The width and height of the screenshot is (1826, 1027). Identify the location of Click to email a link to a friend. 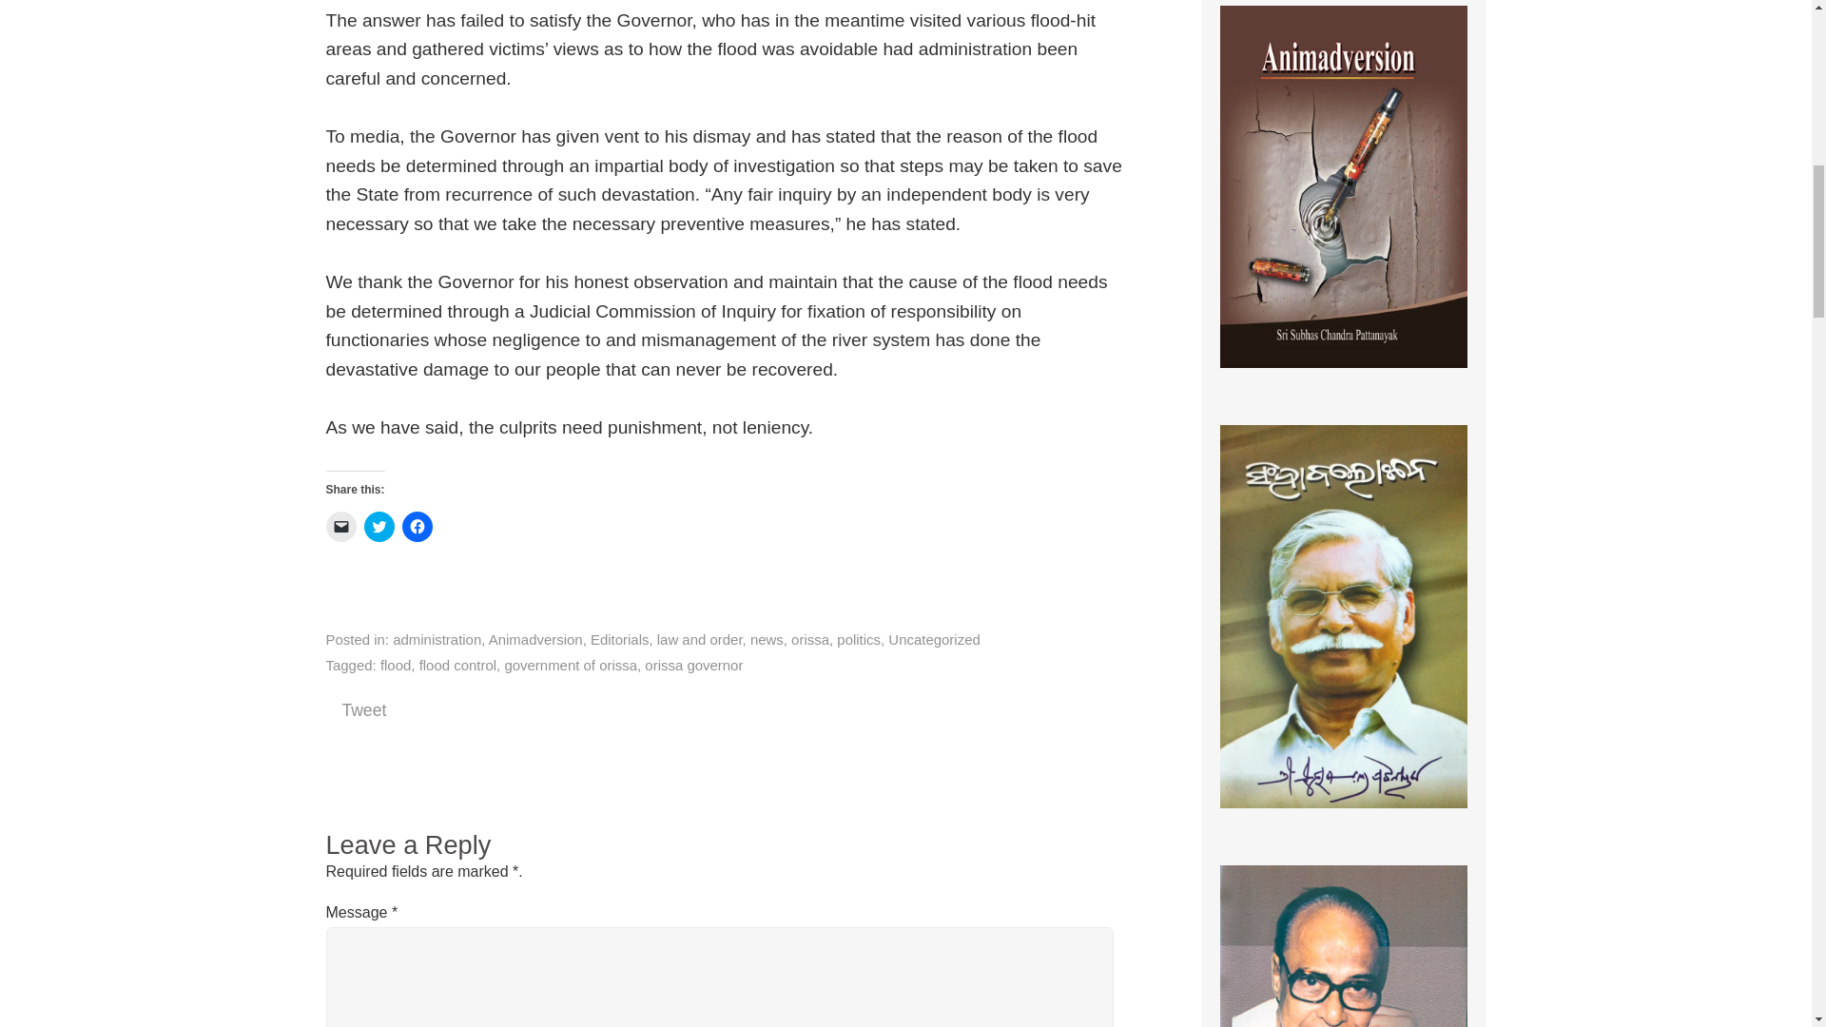
(340, 527).